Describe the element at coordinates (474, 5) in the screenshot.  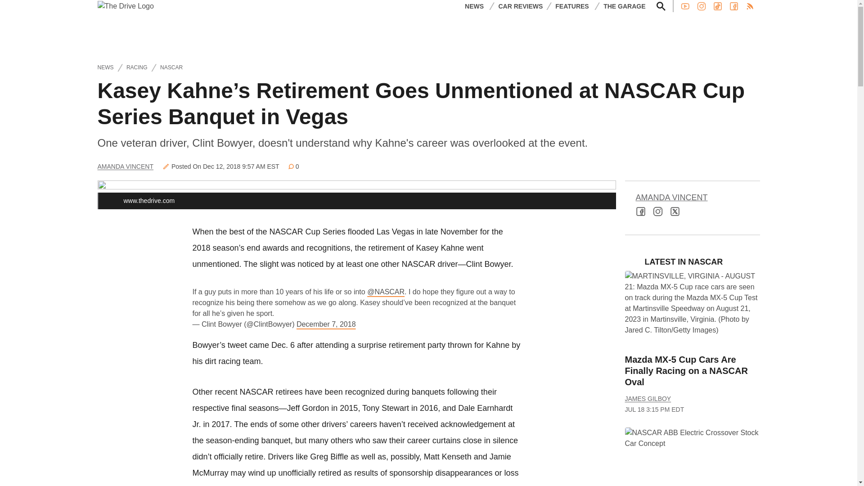
I see `NEWS` at that location.